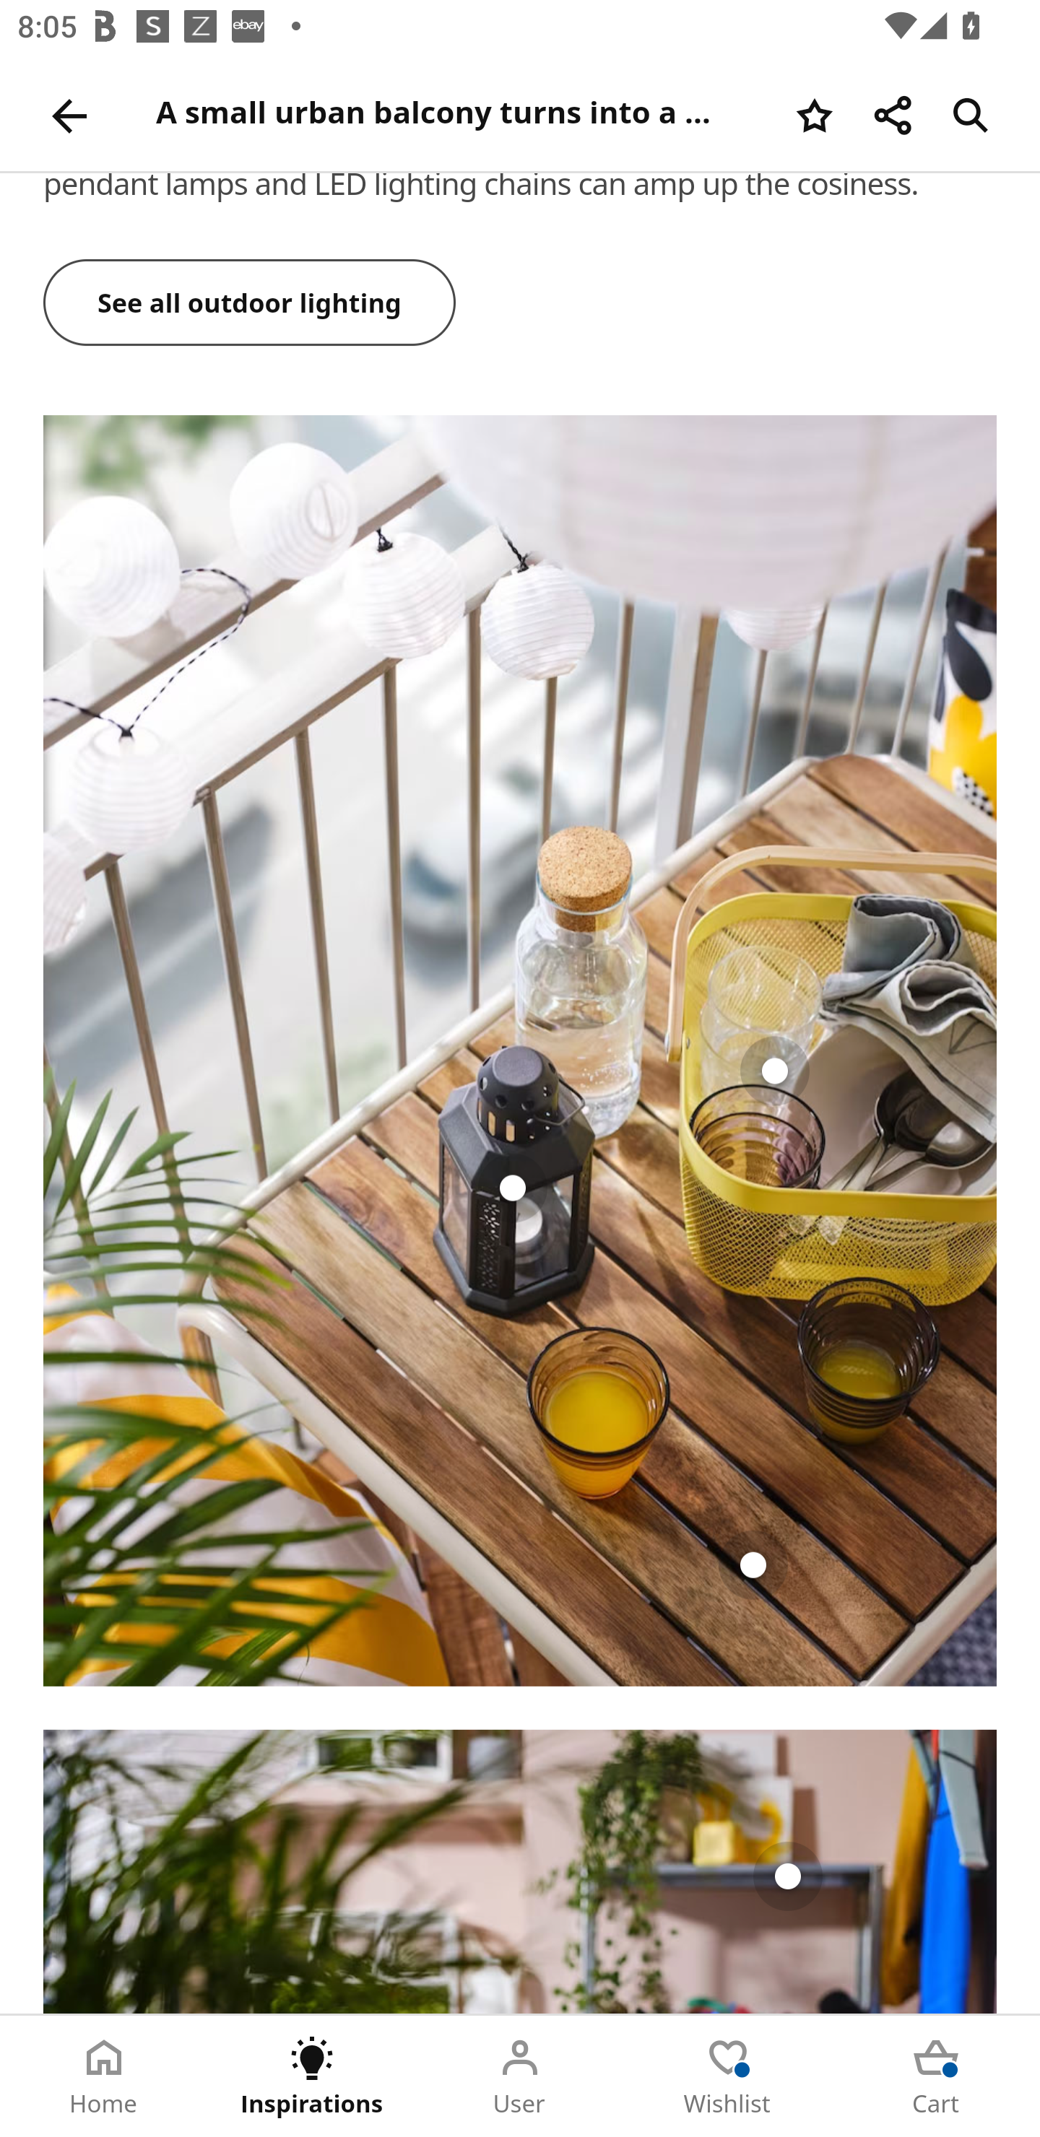  I want to click on User
Tab 3 of 5, so click(520, 2076).